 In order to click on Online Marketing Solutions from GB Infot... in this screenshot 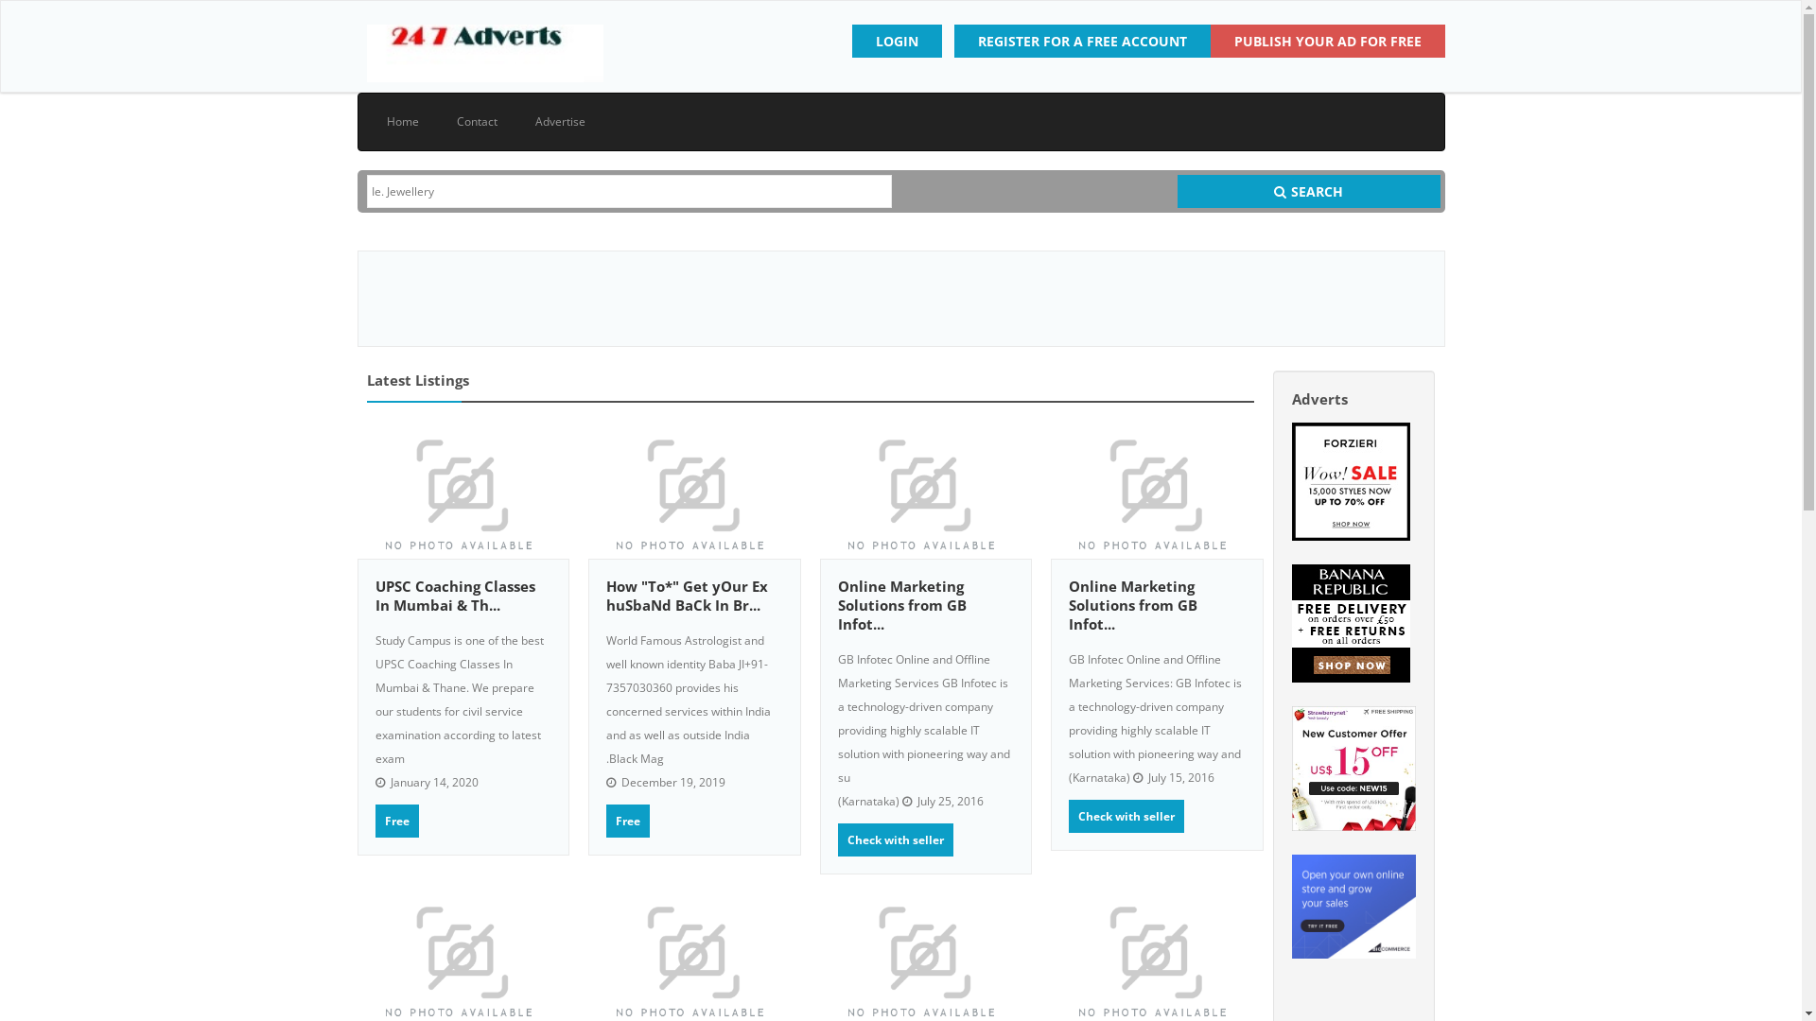, I will do `click(1133, 605)`.